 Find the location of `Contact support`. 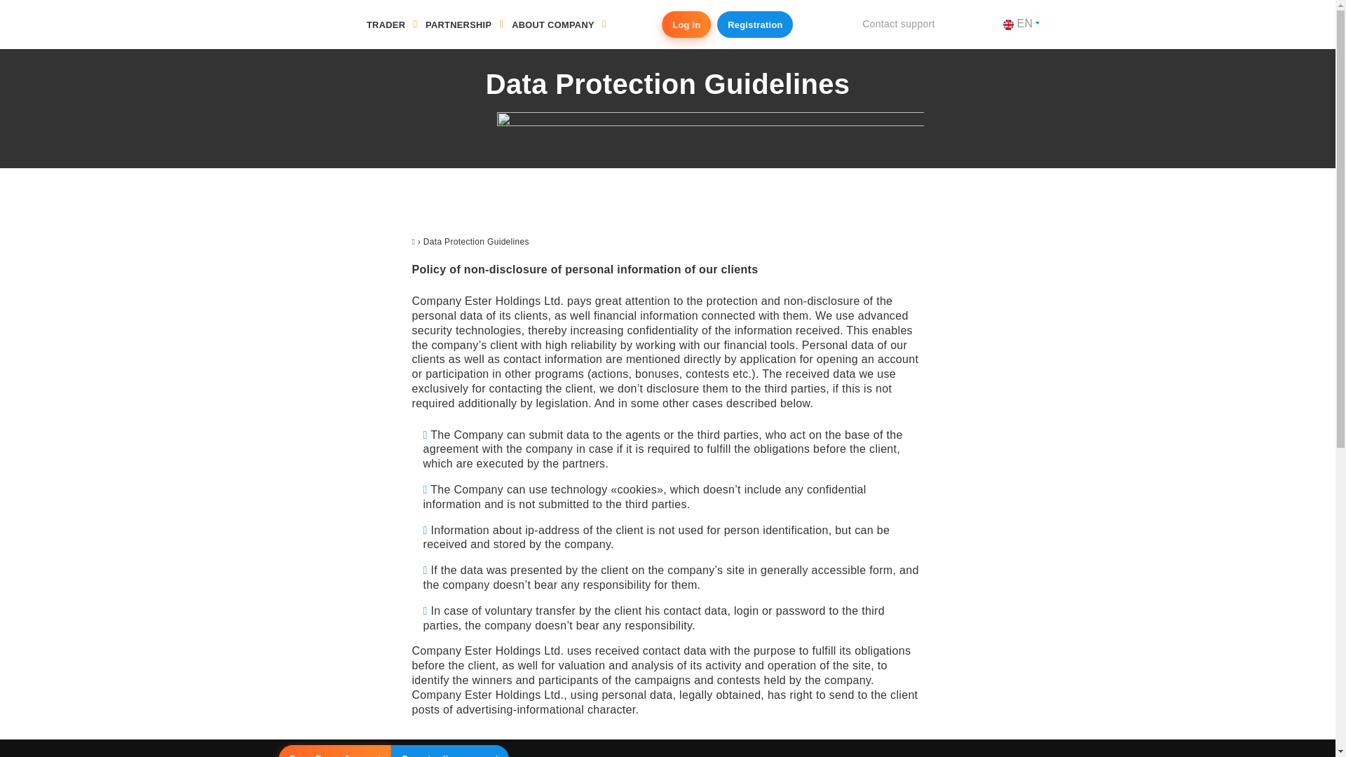

Contact support is located at coordinates (899, 24).